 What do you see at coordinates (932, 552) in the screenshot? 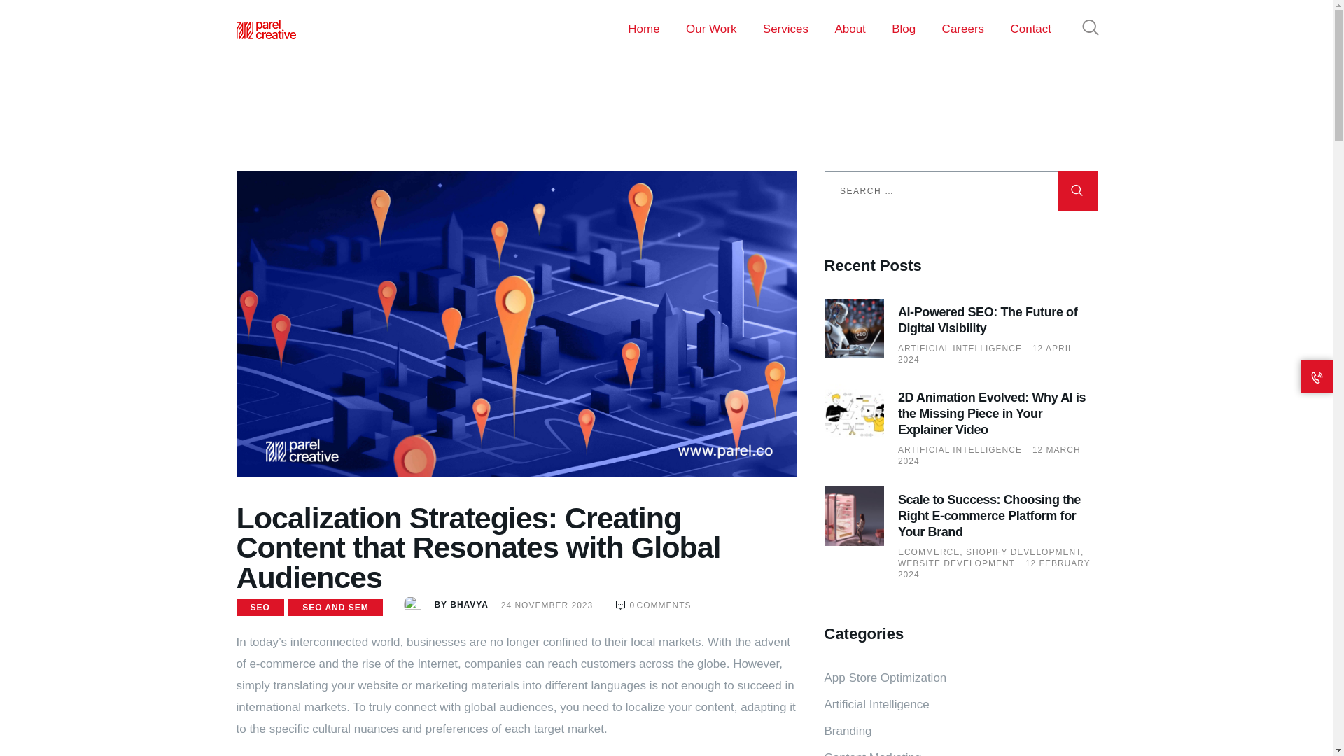
I see `View all posts in Ecommerce` at bounding box center [932, 552].